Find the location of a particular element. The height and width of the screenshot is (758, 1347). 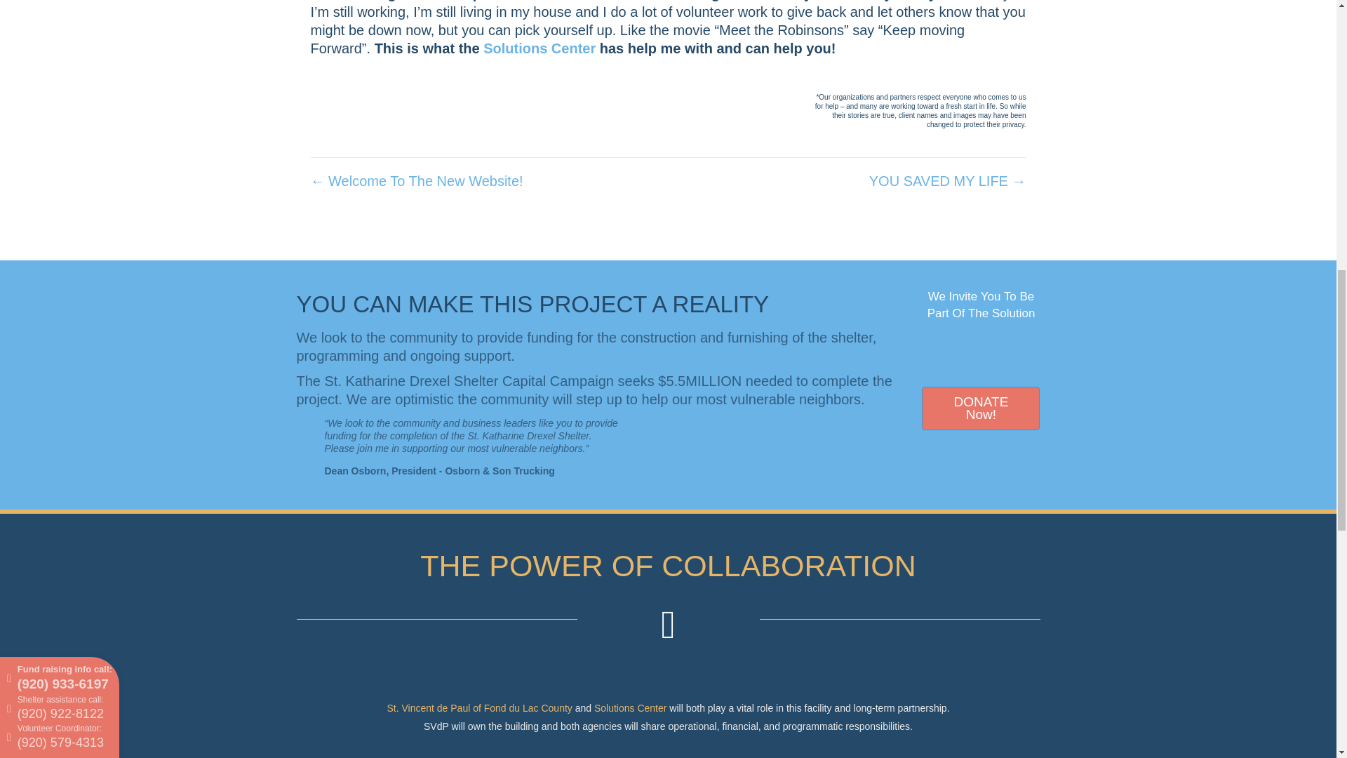

Solutions Center is located at coordinates (610, 1).